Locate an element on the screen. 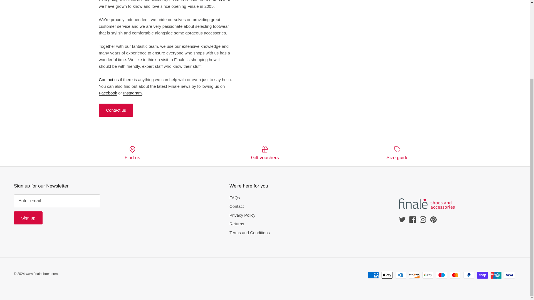  Maestro is located at coordinates (442, 275).